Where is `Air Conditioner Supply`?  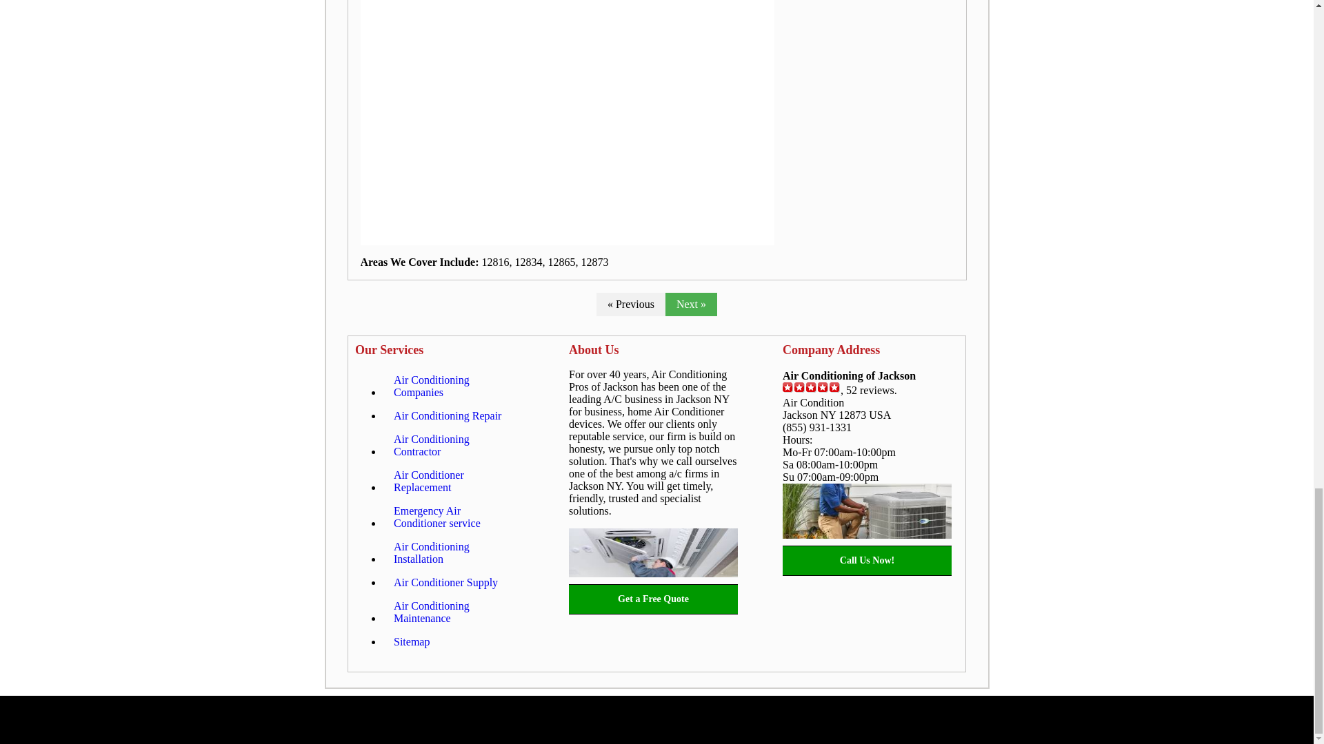
Air Conditioner Supply is located at coordinates (445, 583).